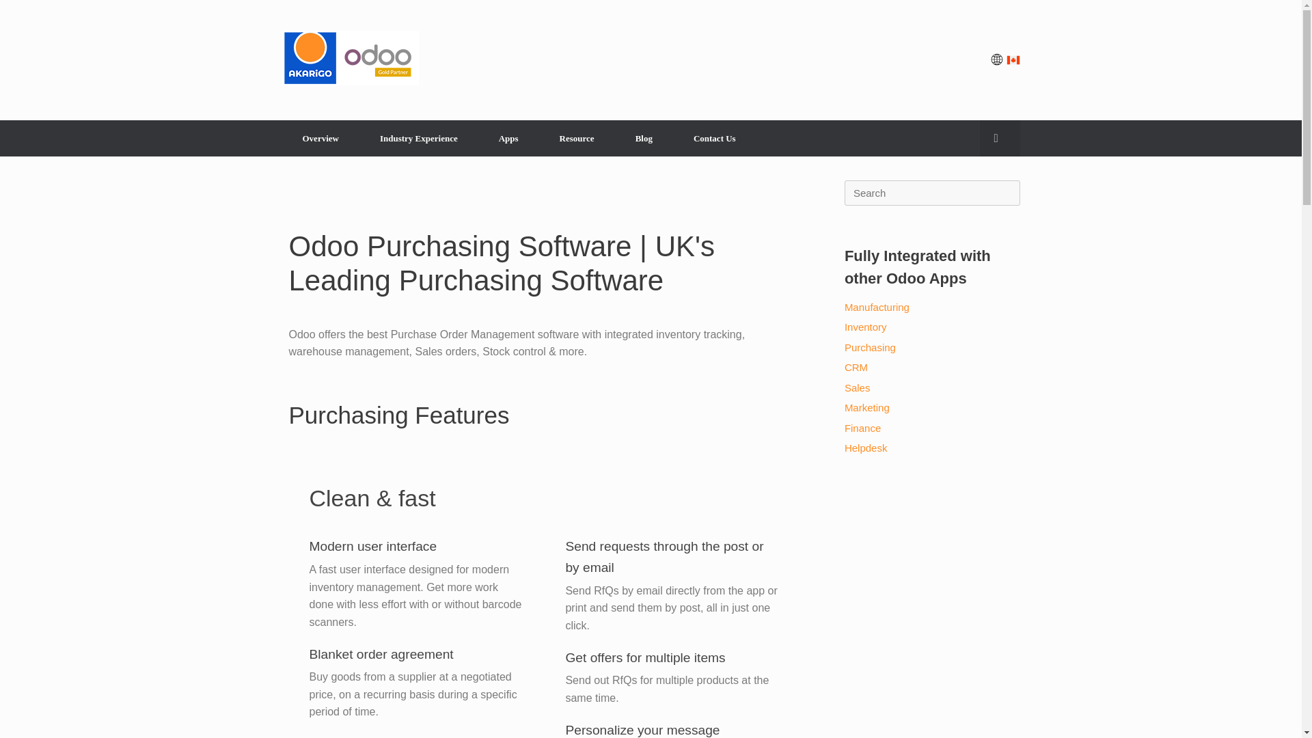 The height and width of the screenshot is (738, 1312). Describe the element at coordinates (508, 138) in the screenshot. I see `Apps` at that location.